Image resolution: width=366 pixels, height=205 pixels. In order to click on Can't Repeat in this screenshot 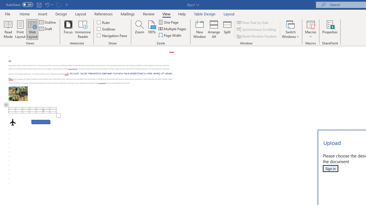, I will do `click(58, 5)`.